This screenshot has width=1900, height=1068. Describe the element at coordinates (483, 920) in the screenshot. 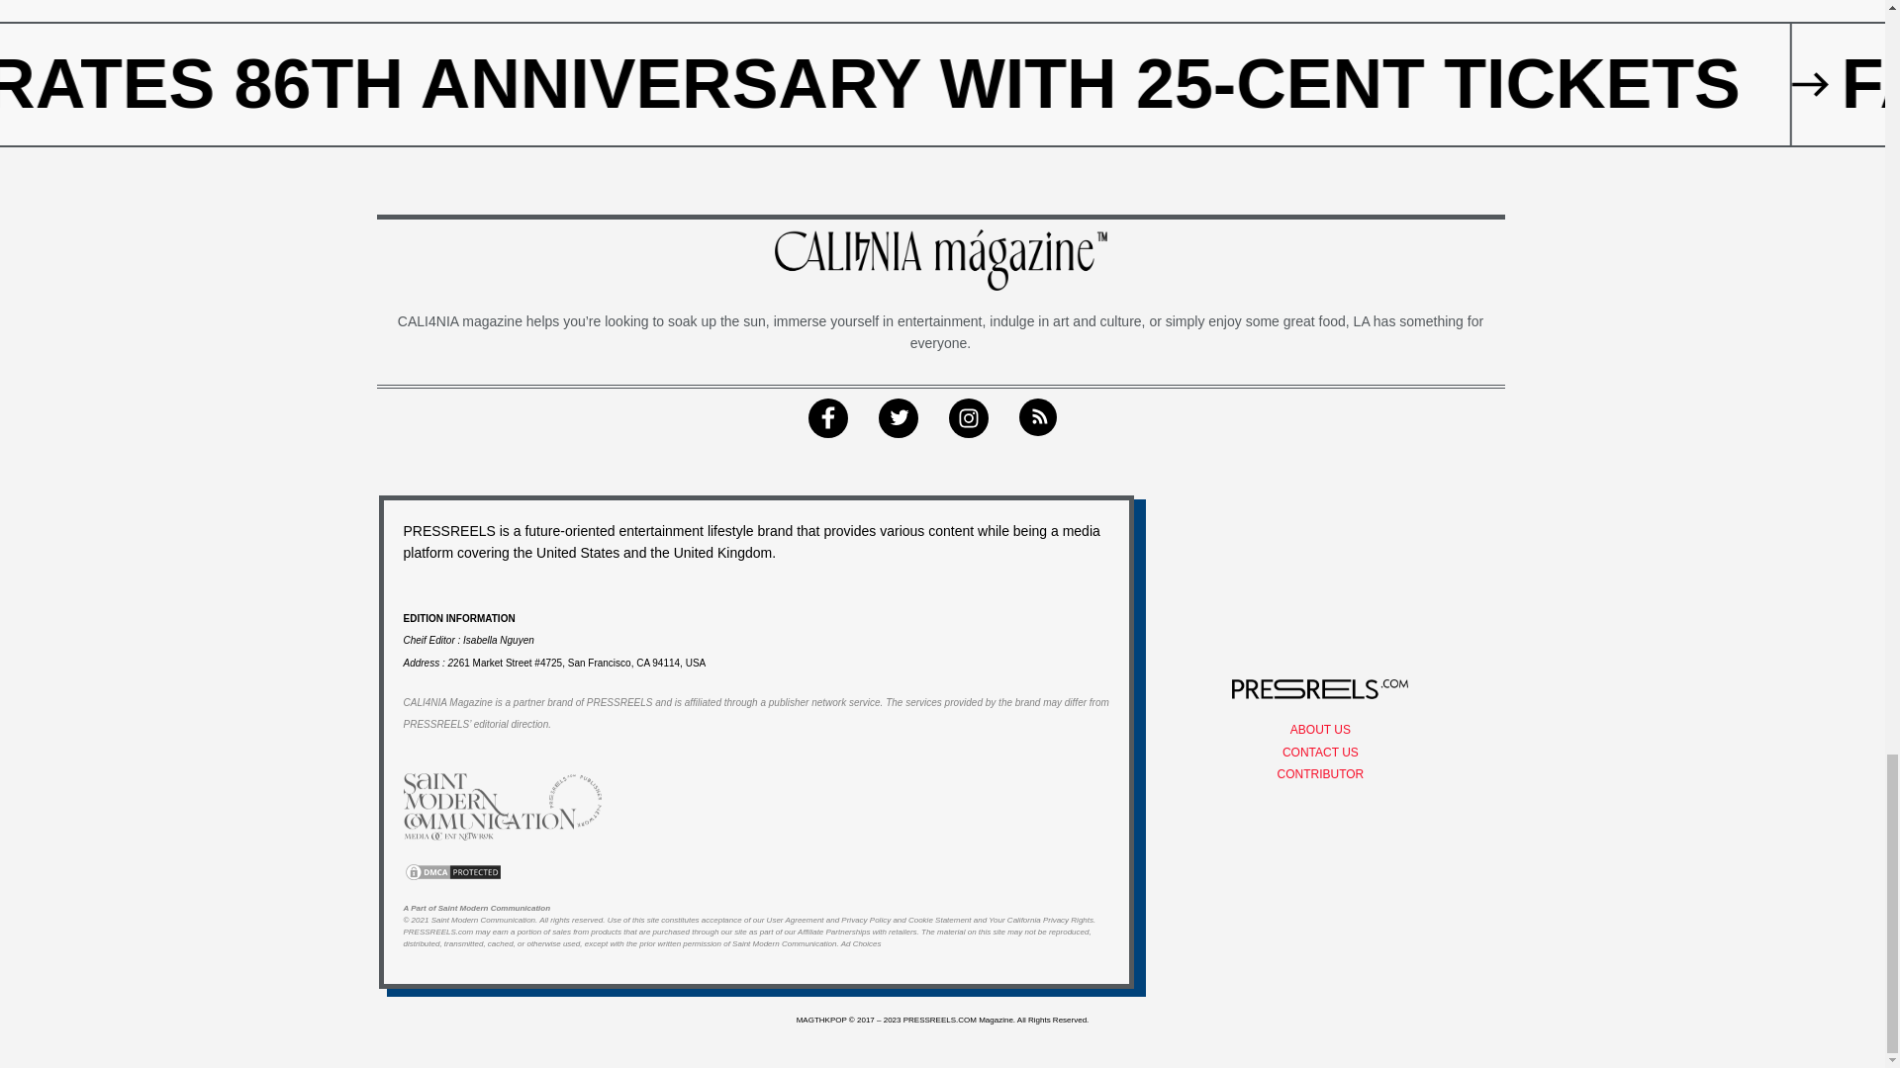

I see `Saint Modern Communication` at that location.